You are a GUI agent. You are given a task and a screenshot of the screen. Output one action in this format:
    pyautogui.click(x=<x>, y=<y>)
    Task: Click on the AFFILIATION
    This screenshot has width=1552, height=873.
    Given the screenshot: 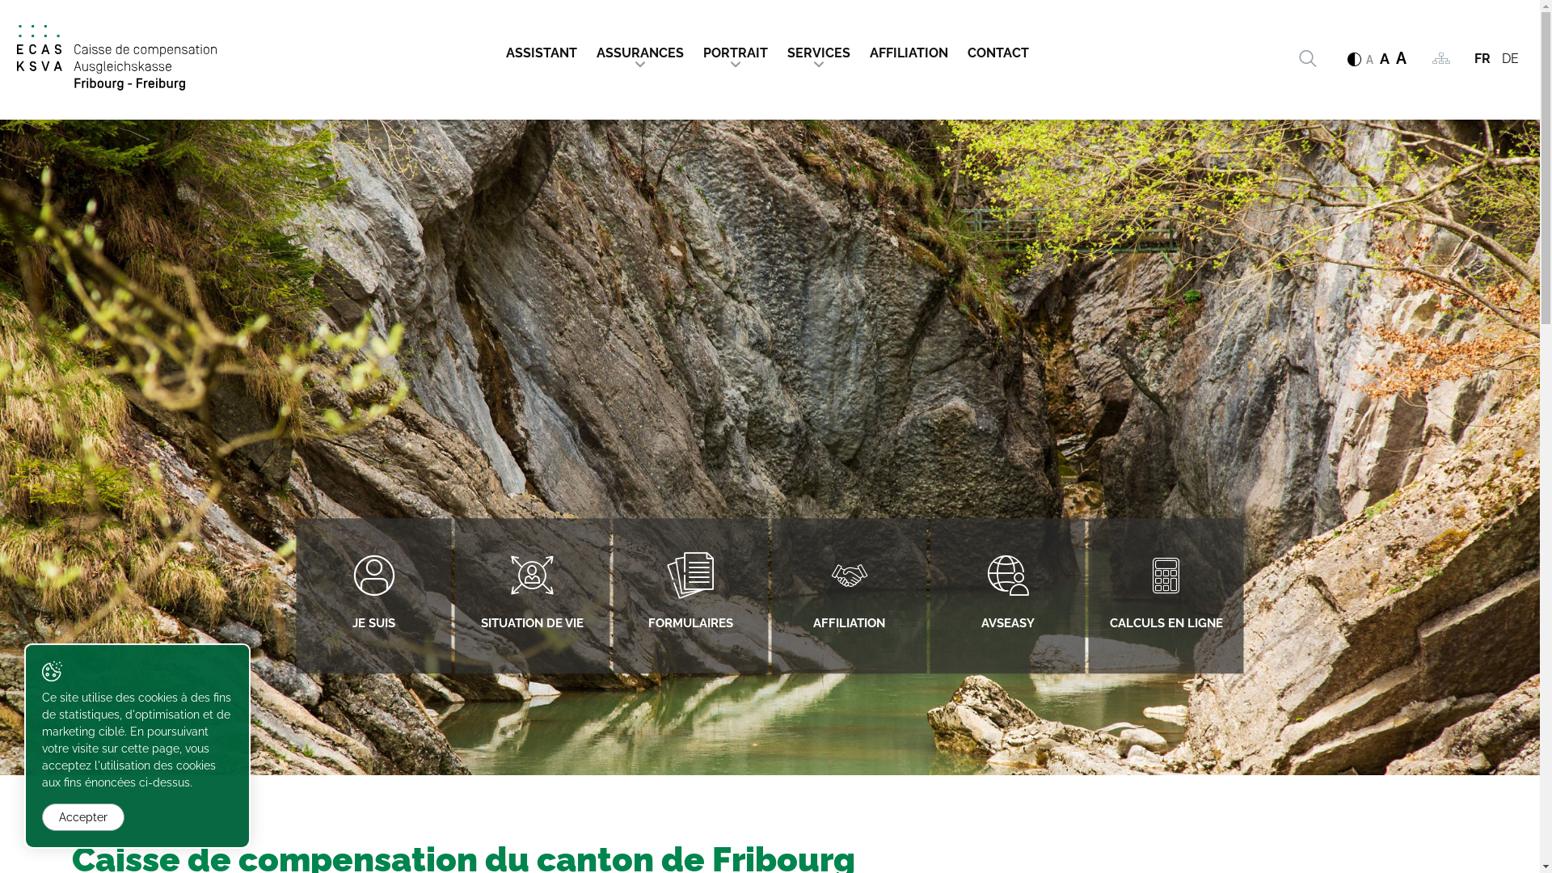 What is the action you would take?
    pyautogui.click(x=849, y=597)
    